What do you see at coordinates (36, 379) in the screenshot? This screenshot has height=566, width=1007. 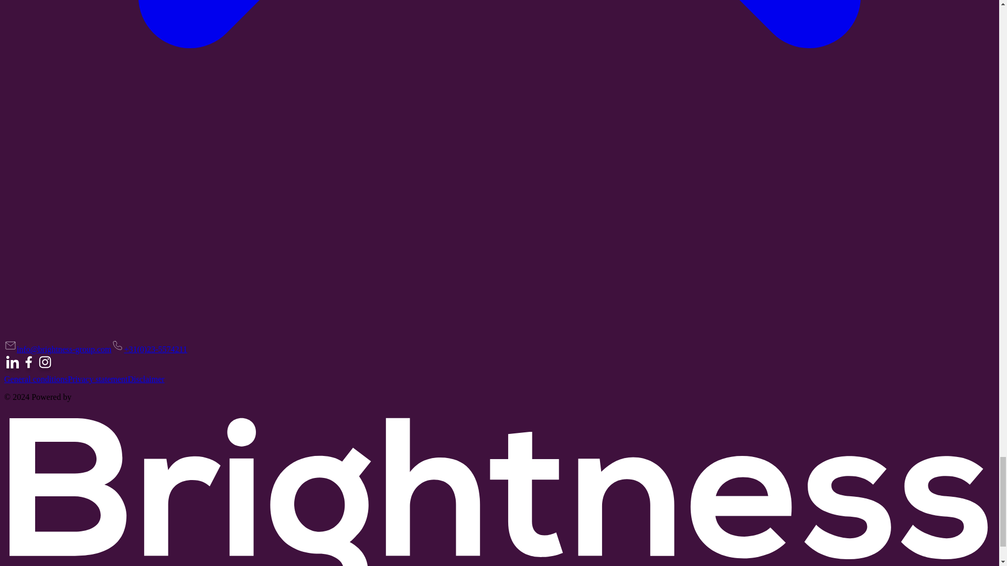 I see `General conditions` at bounding box center [36, 379].